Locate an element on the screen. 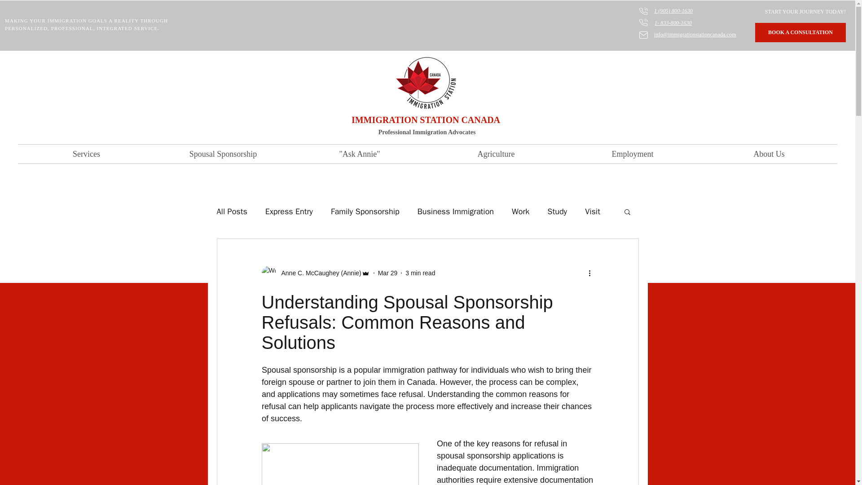 The height and width of the screenshot is (485, 862). Professional Immigration Advocates is located at coordinates (427, 132).